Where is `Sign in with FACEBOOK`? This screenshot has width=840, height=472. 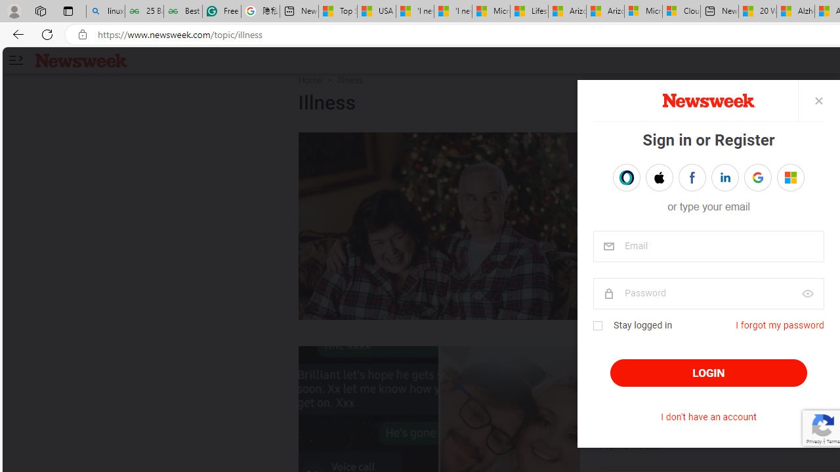
Sign in with FACEBOOK is located at coordinates (692, 177).